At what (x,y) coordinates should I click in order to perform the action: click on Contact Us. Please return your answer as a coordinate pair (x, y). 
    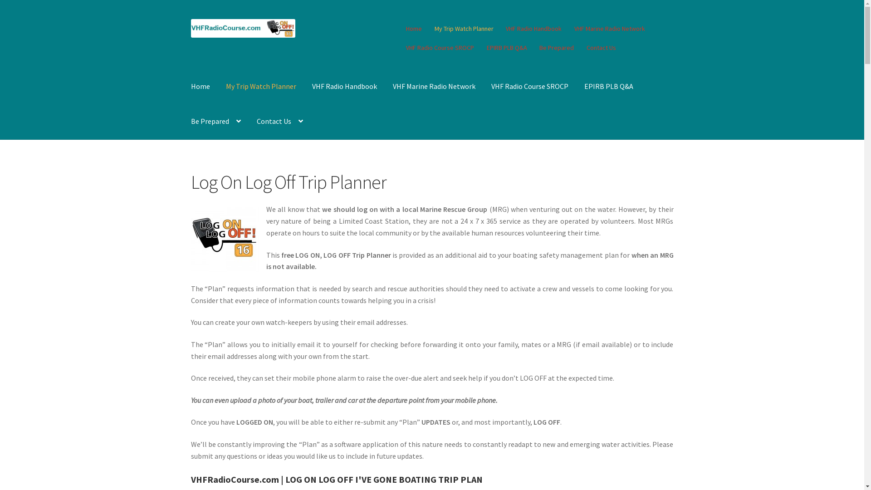
    Looking at the image, I should click on (602, 48).